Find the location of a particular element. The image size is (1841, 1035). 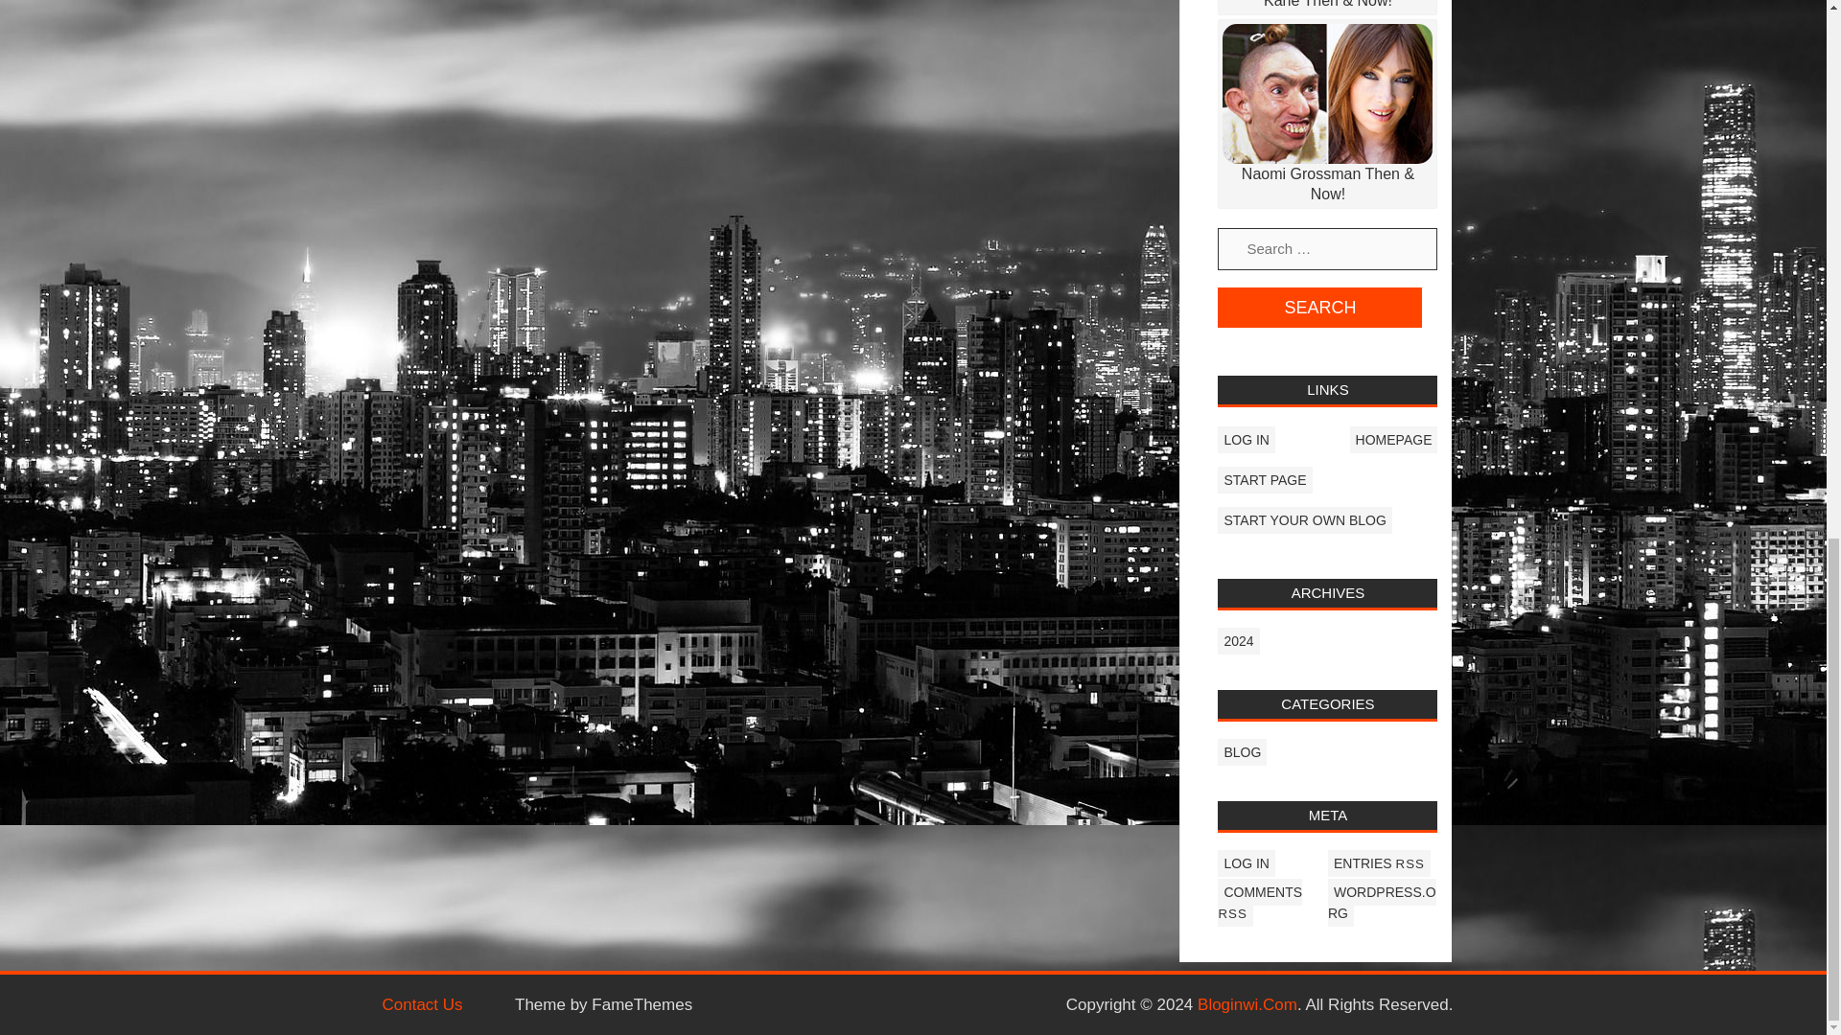

Really Simple Syndication is located at coordinates (1231, 914).